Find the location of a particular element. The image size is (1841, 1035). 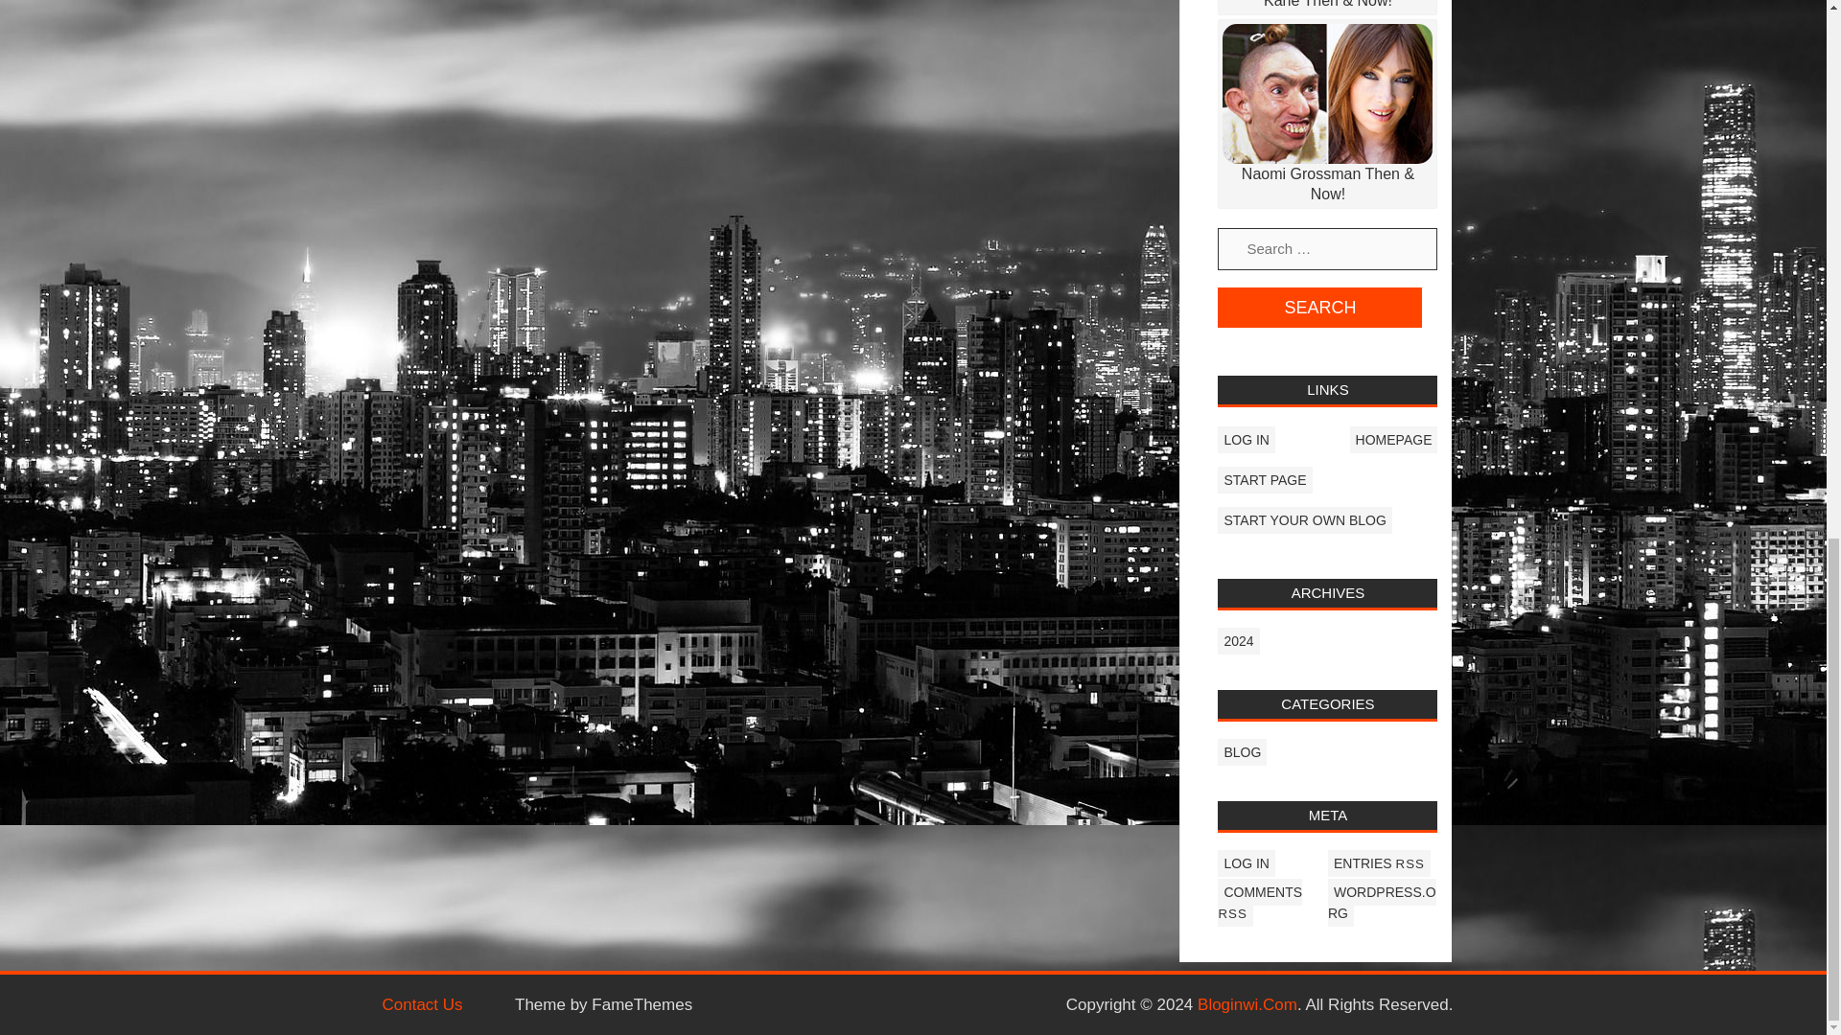

Really Simple Syndication is located at coordinates (1231, 914).